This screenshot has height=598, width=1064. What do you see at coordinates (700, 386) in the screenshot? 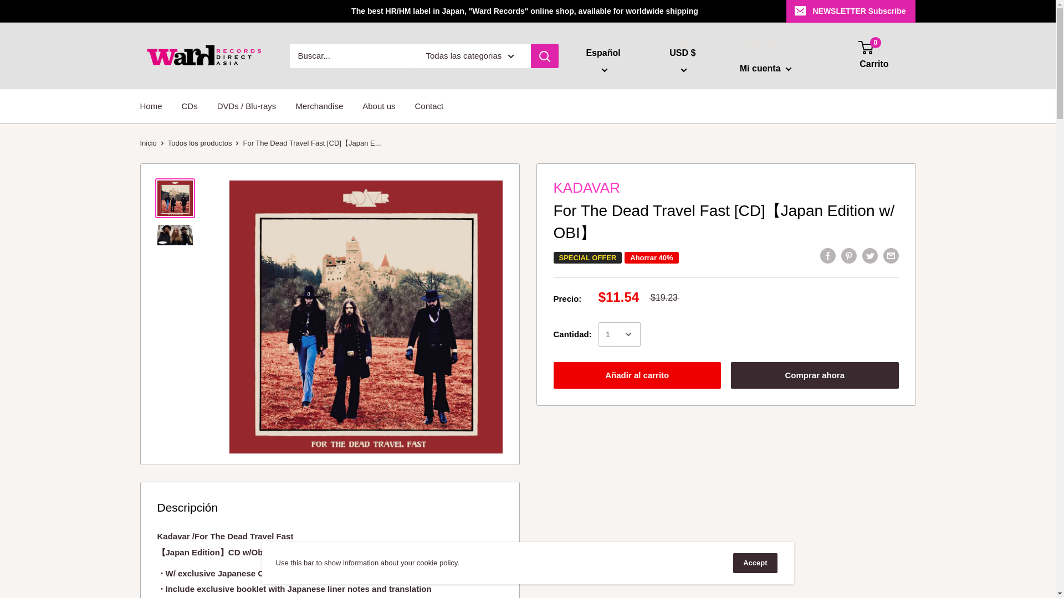
I see `BND` at bounding box center [700, 386].